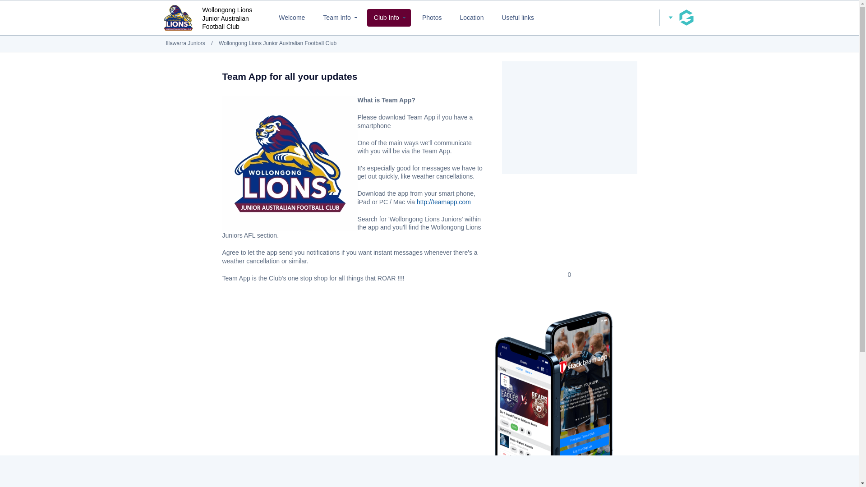  I want to click on Location, so click(471, 18).